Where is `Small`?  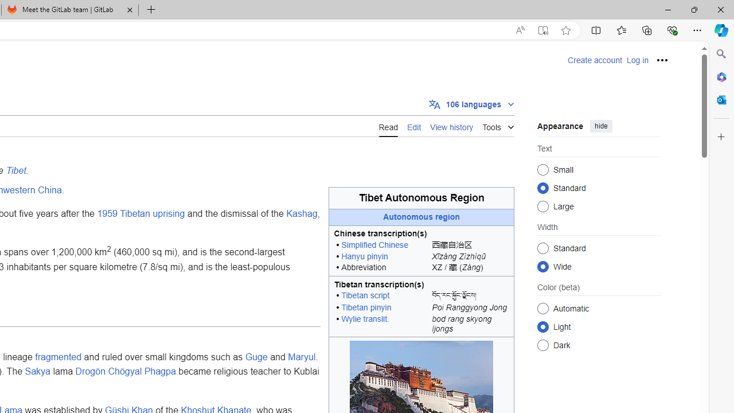 Small is located at coordinates (542, 170).